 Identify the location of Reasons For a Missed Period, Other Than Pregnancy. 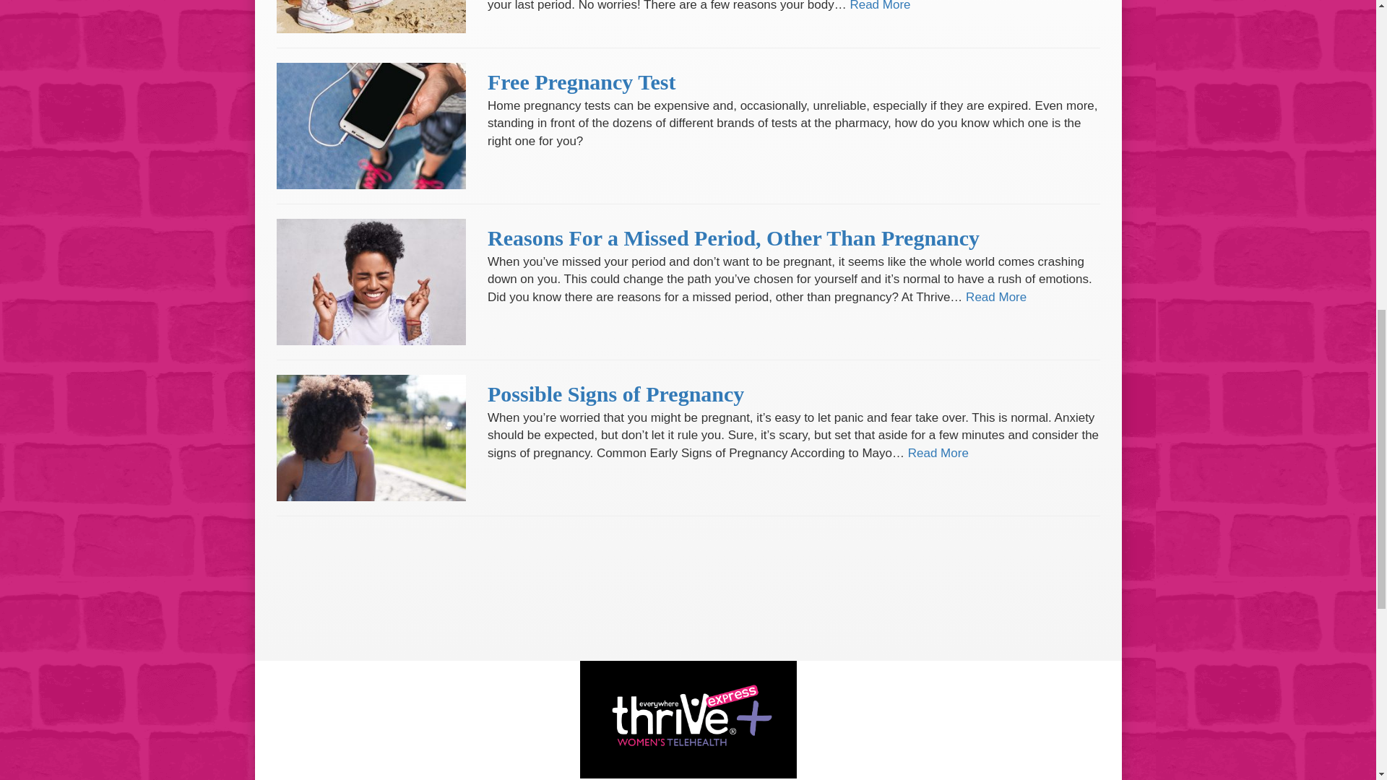
(733, 238).